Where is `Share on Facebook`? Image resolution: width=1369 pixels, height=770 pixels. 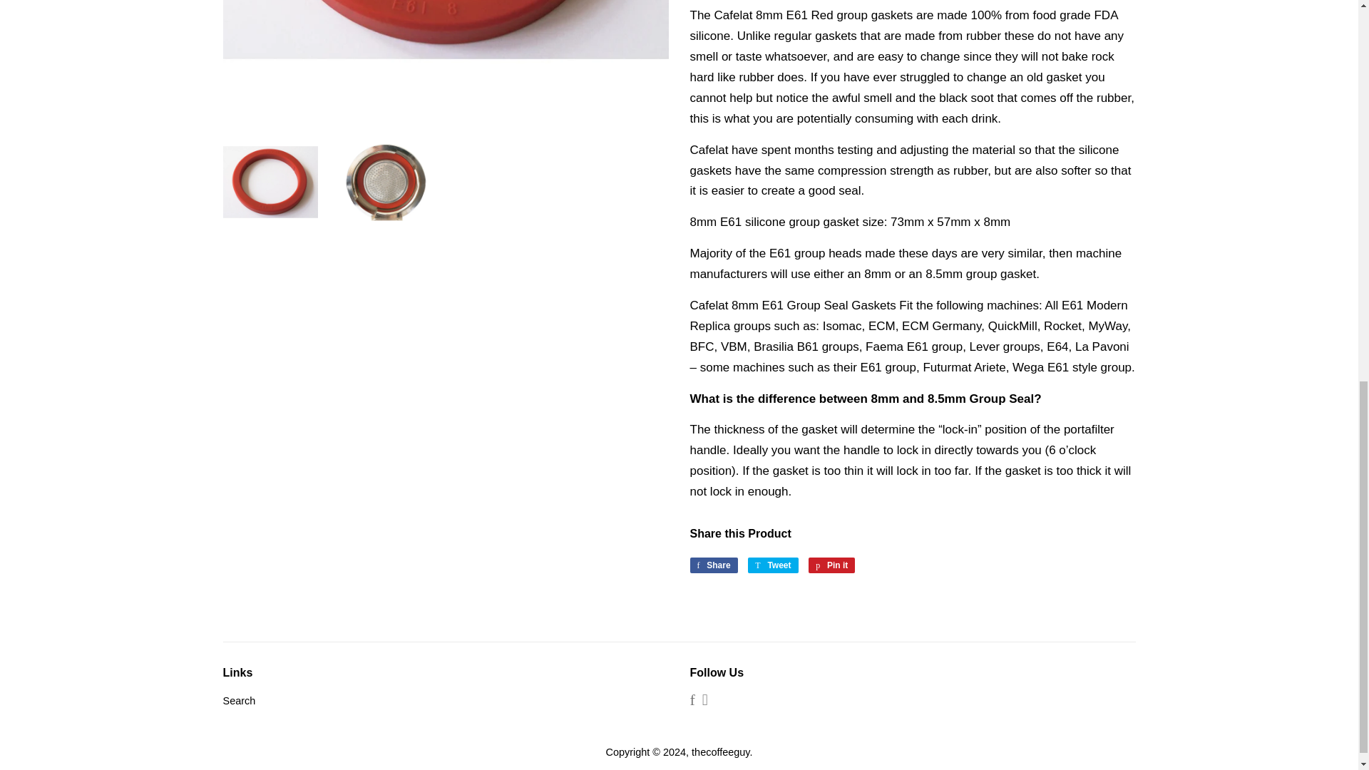 Share on Facebook is located at coordinates (713, 565).